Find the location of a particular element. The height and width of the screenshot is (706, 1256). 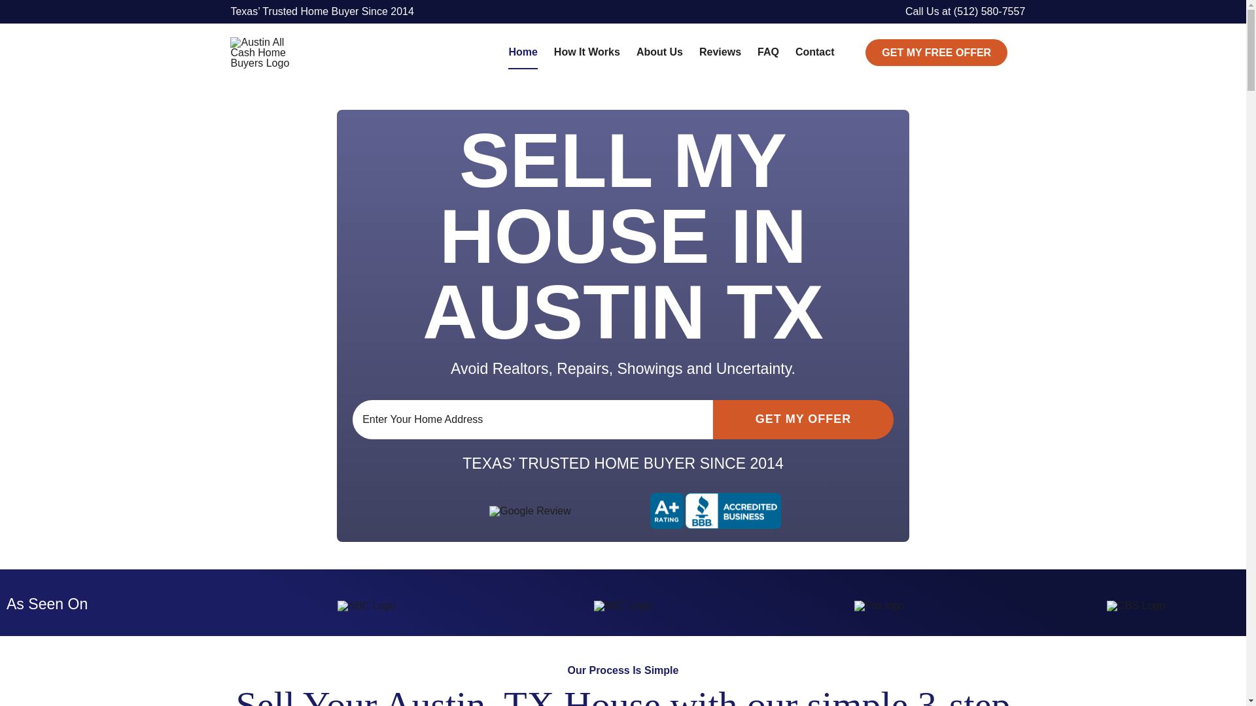

GET MY FREE OFFER is located at coordinates (935, 52).